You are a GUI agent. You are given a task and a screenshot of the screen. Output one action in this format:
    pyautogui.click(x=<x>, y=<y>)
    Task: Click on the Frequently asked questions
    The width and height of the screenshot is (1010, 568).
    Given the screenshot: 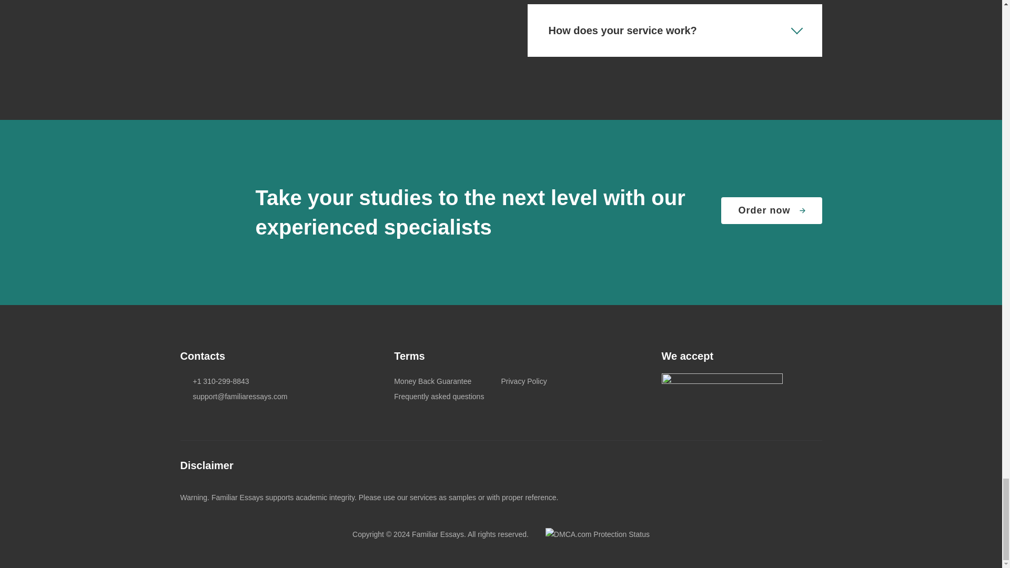 What is the action you would take?
    pyautogui.click(x=439, y=397)
    